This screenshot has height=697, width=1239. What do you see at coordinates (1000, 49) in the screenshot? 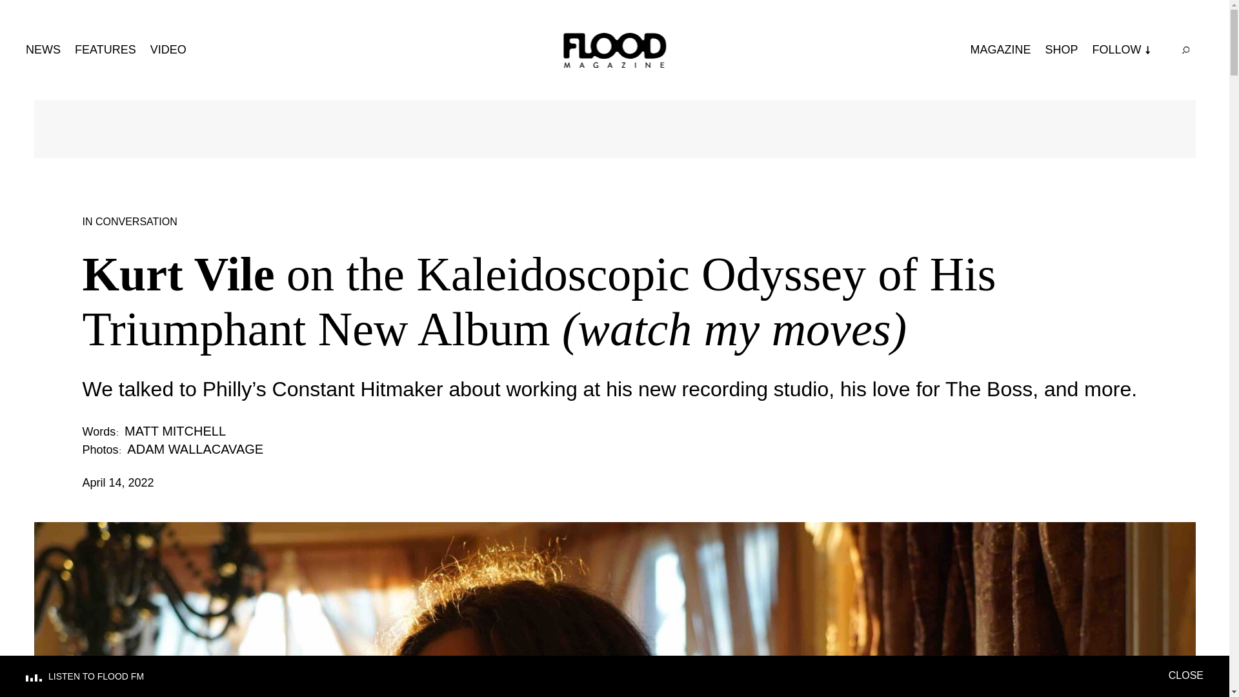
I see `MAGAZINE` at bounding box center [1000, 49].